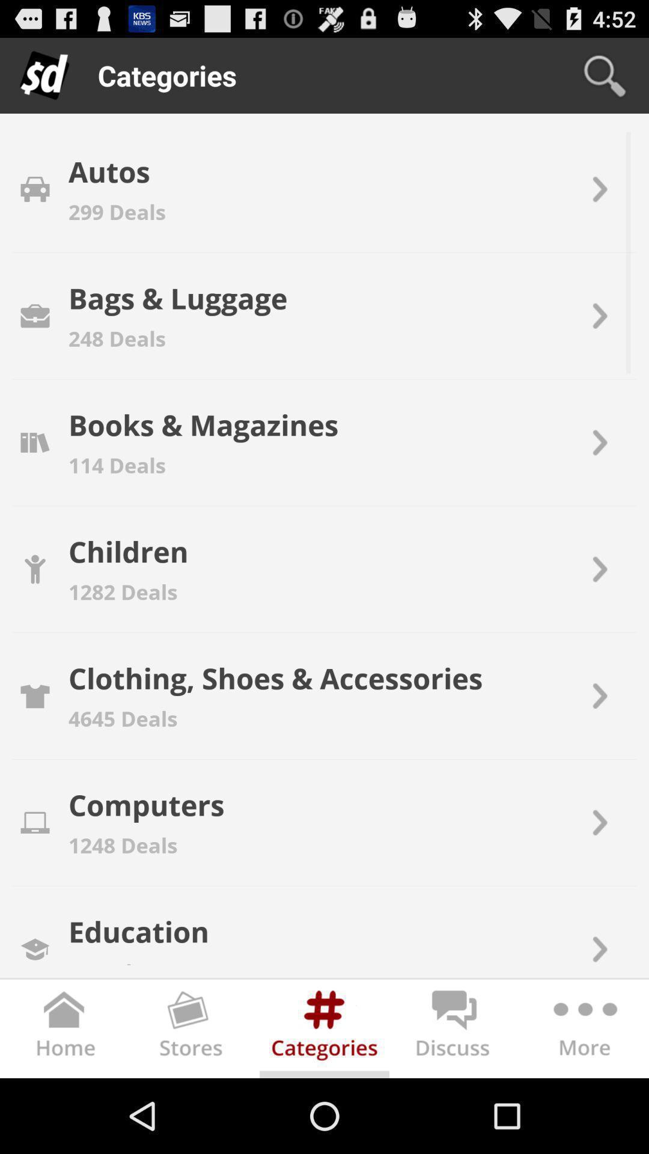 Image resolution: width=649 pixels, height=1154 pixels. Describe the element at coordinates (195, 1031) in the screenshot. I see `go to stores` at that location.